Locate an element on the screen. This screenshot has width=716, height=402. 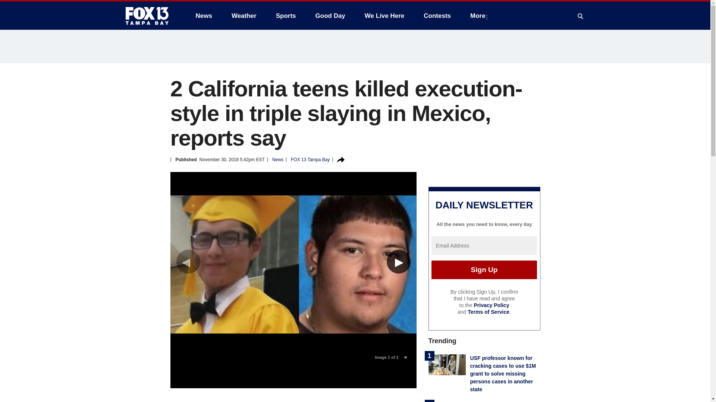
Good Day is located at coordinates (330, 16).